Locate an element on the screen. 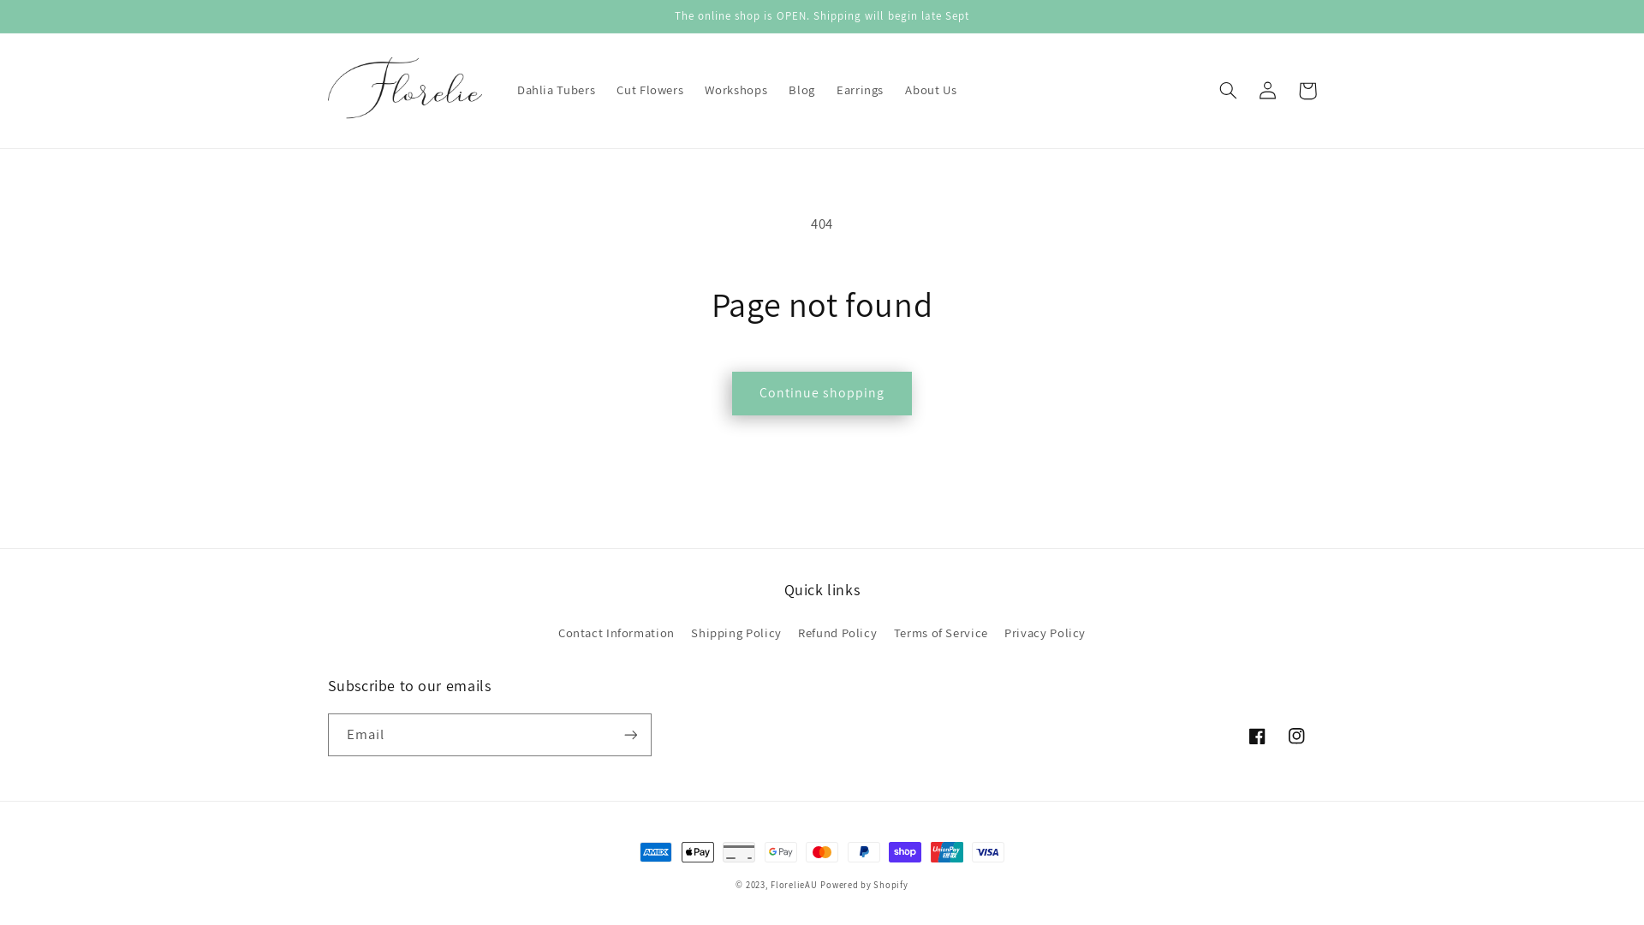  Earrings is located at coordinates (860, 91).